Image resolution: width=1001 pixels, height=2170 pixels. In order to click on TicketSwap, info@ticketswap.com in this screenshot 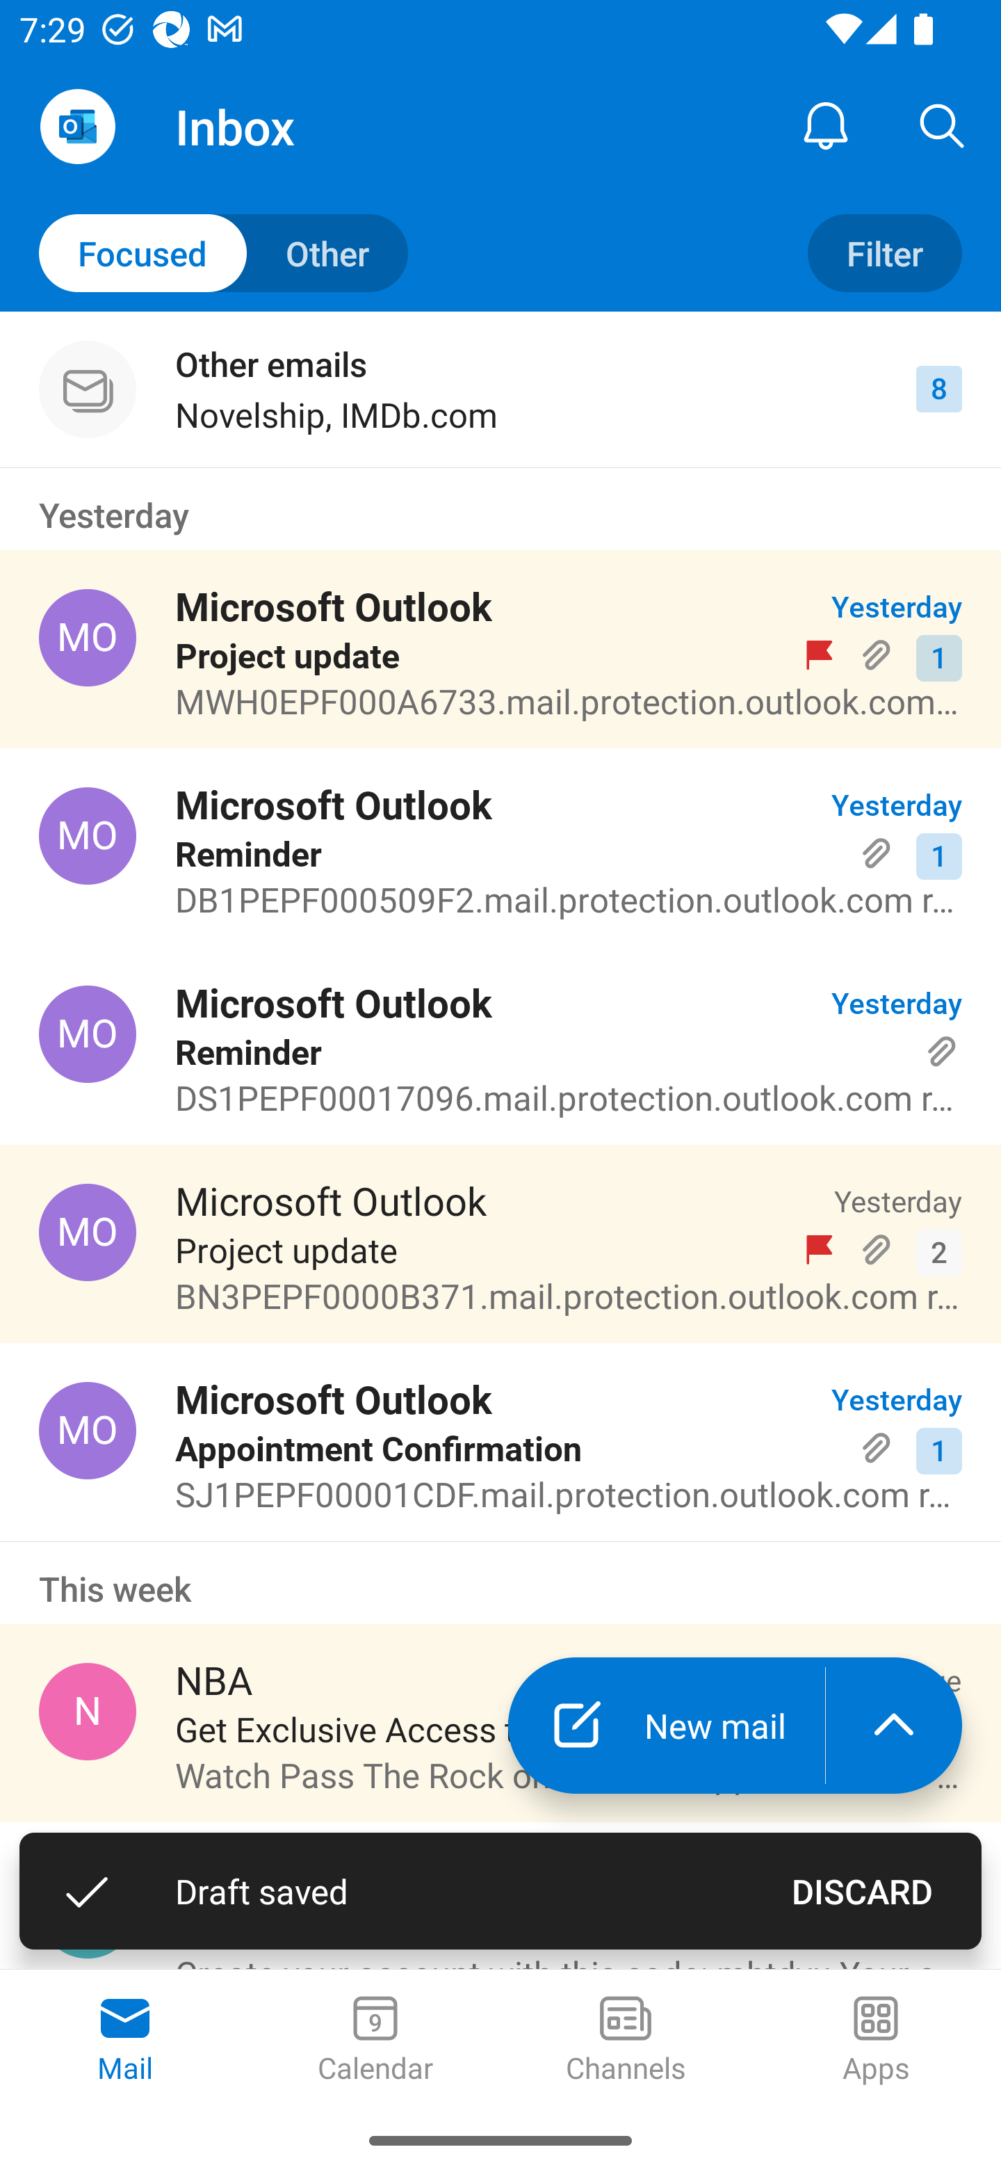, I will do `click(88, 1910)`.